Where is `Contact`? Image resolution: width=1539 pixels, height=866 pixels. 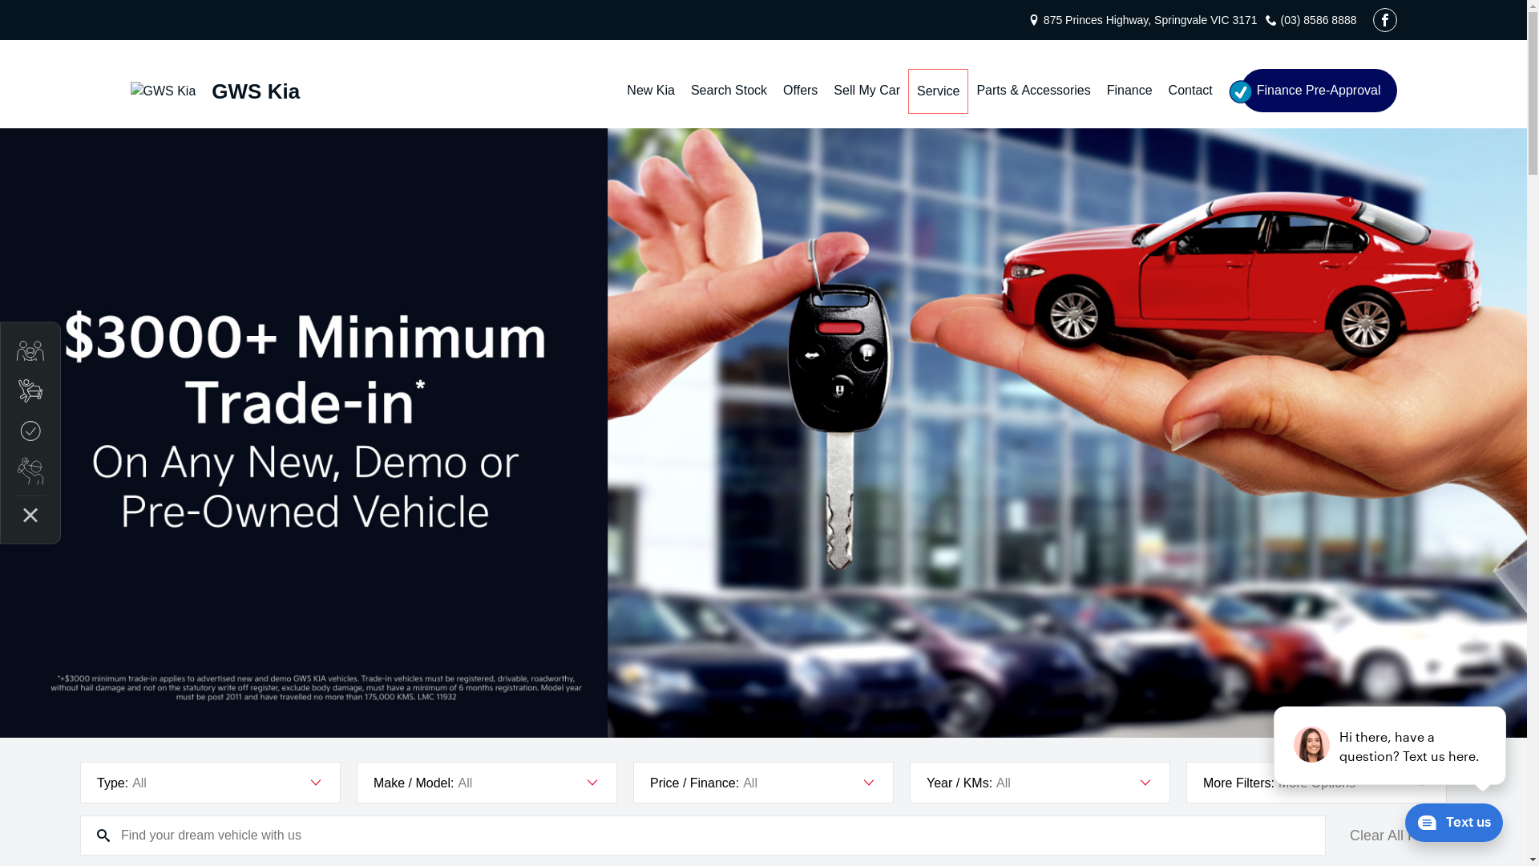
Contact is located at coordinates (1191, 91).